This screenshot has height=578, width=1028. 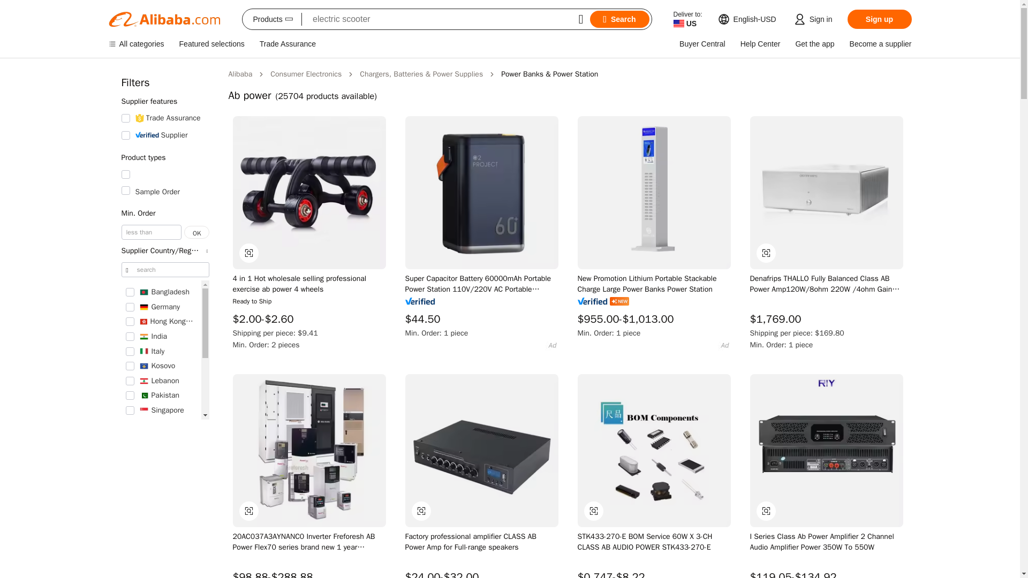 I want to click on Min. Order, so click(x=165, y=214).